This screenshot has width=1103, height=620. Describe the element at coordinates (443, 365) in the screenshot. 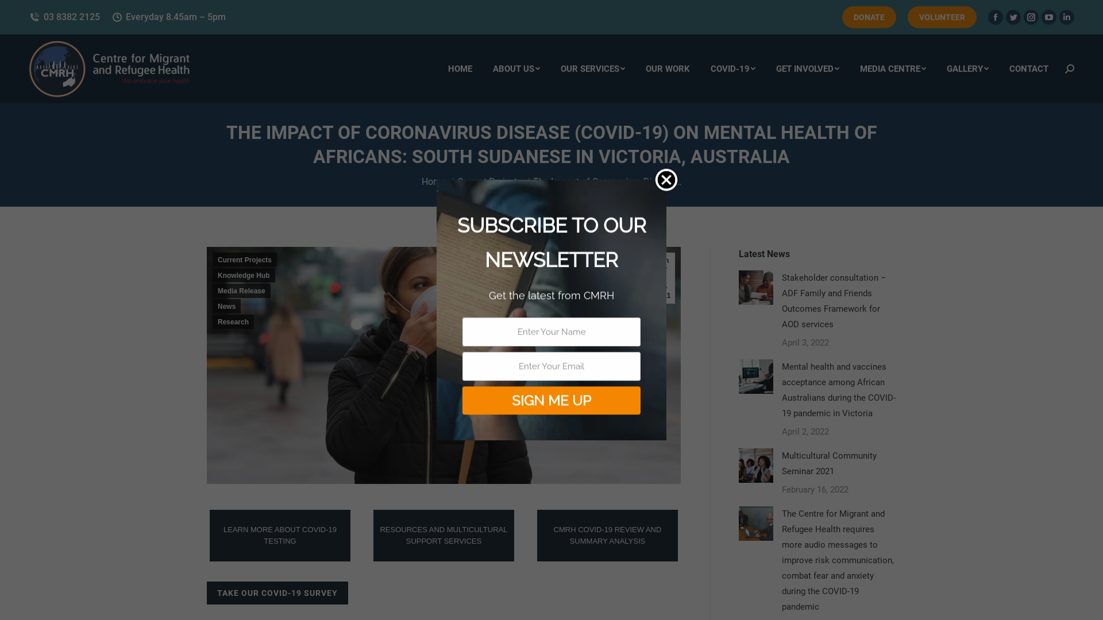

I see `COVID_19` at that location.